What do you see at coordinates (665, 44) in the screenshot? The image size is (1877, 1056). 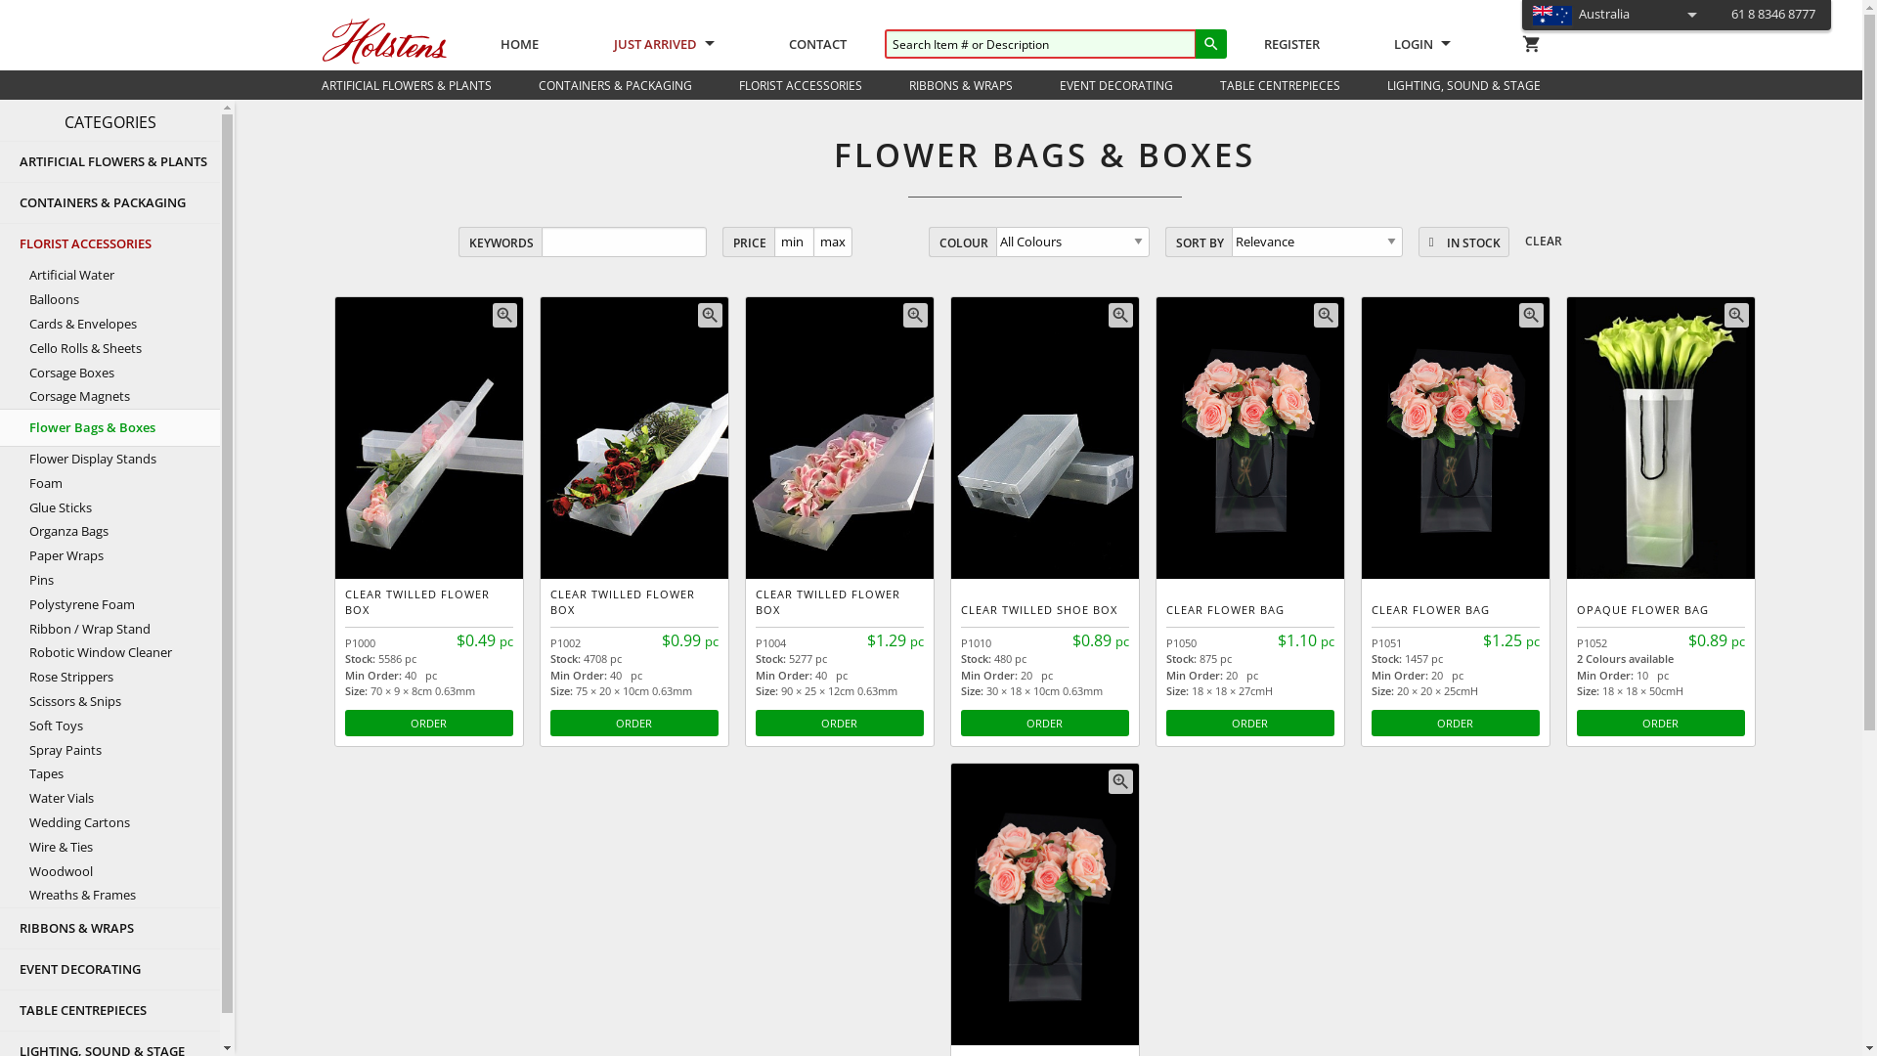 I see `JUST ARRIVED` at bounding box center [665, 44].